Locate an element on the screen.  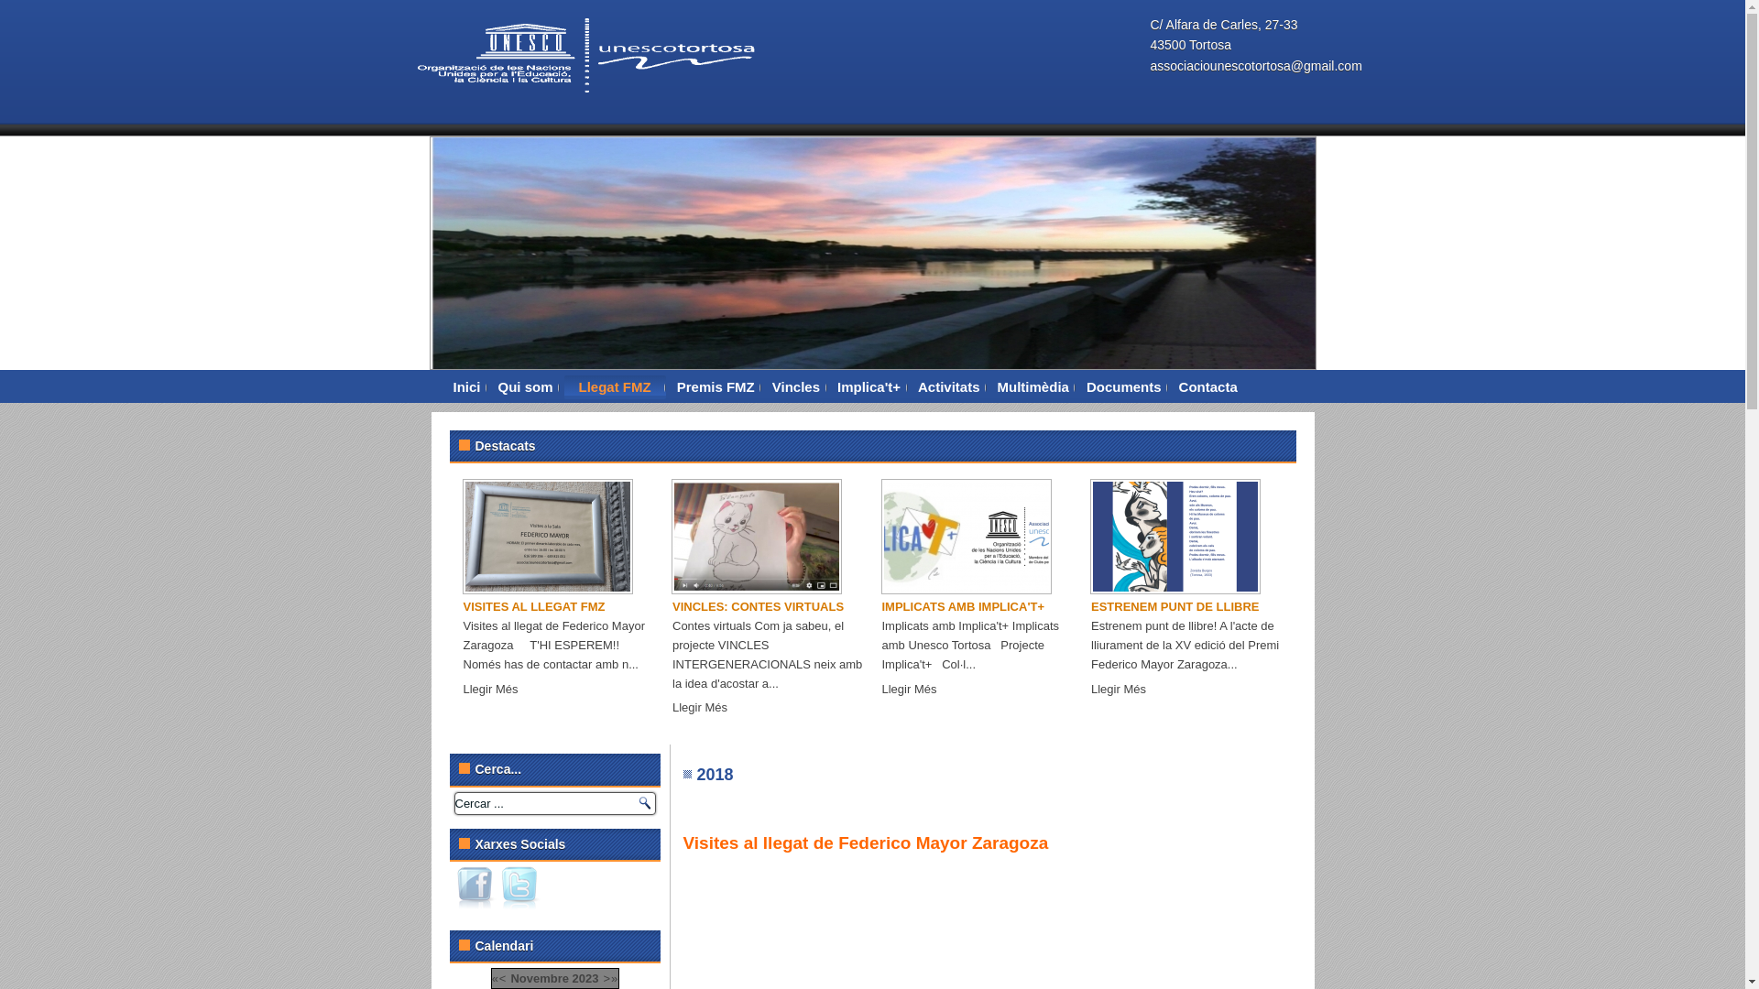
Facebook is located at coordinates (476, 888).